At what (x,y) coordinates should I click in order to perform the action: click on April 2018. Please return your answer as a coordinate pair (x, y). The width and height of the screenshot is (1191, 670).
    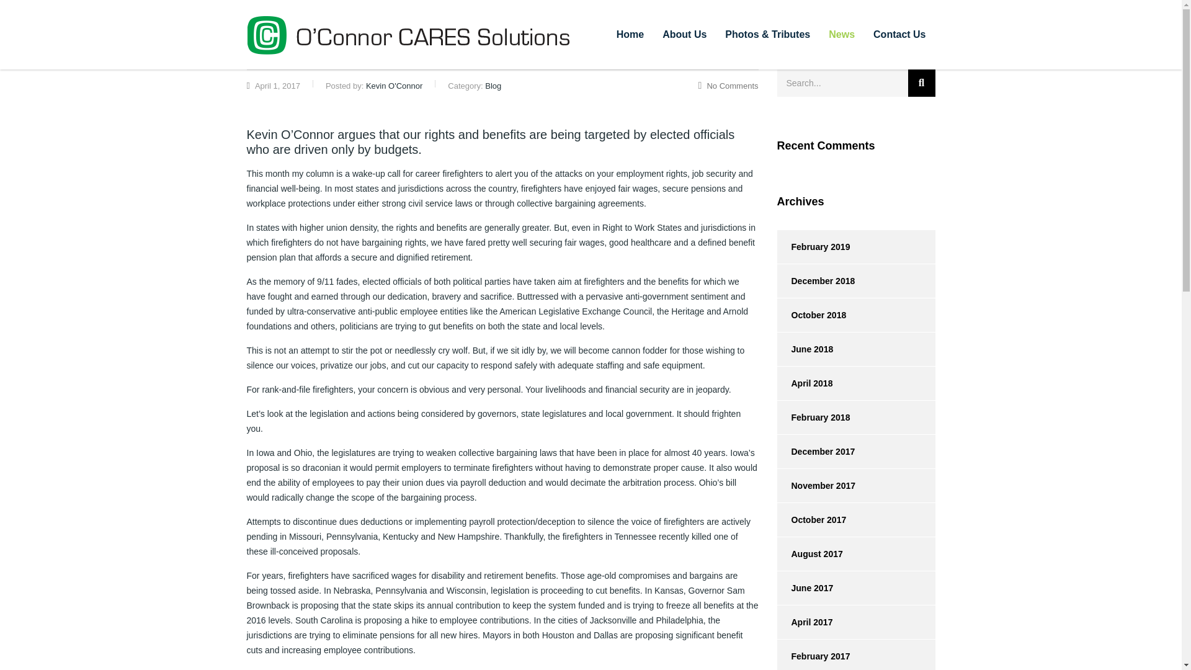
    Looking at the image, I should click on (804, 383).